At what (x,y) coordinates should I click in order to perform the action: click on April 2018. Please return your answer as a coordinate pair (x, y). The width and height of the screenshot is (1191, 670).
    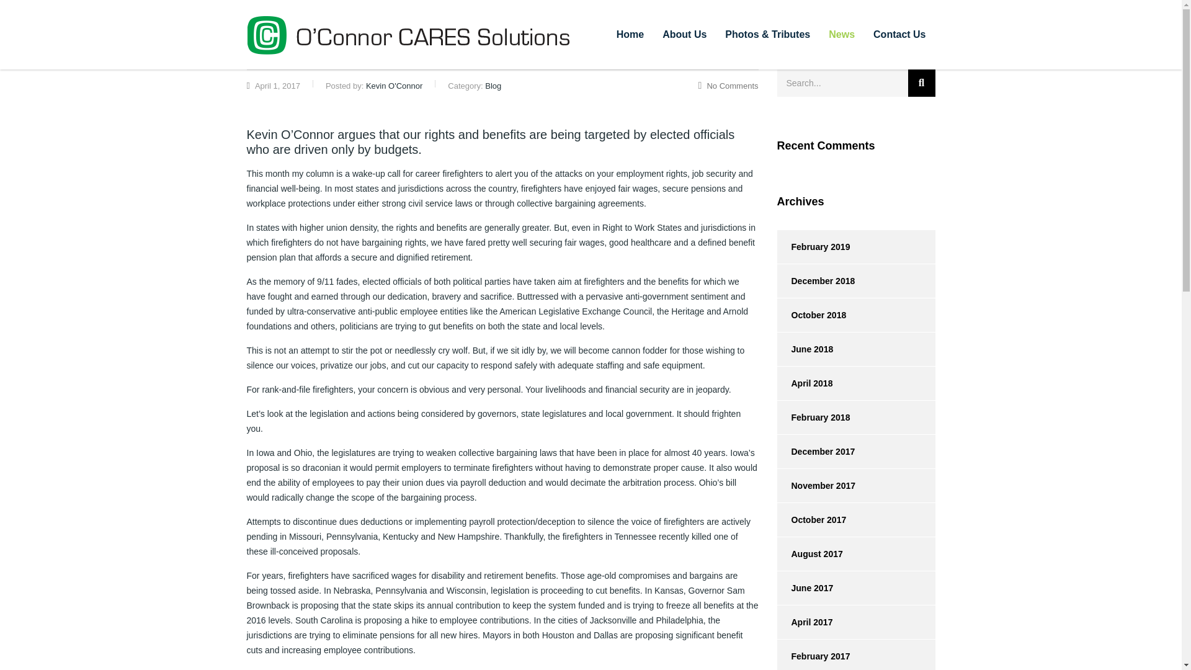
    Looking at the image, I should click on (804, 383).